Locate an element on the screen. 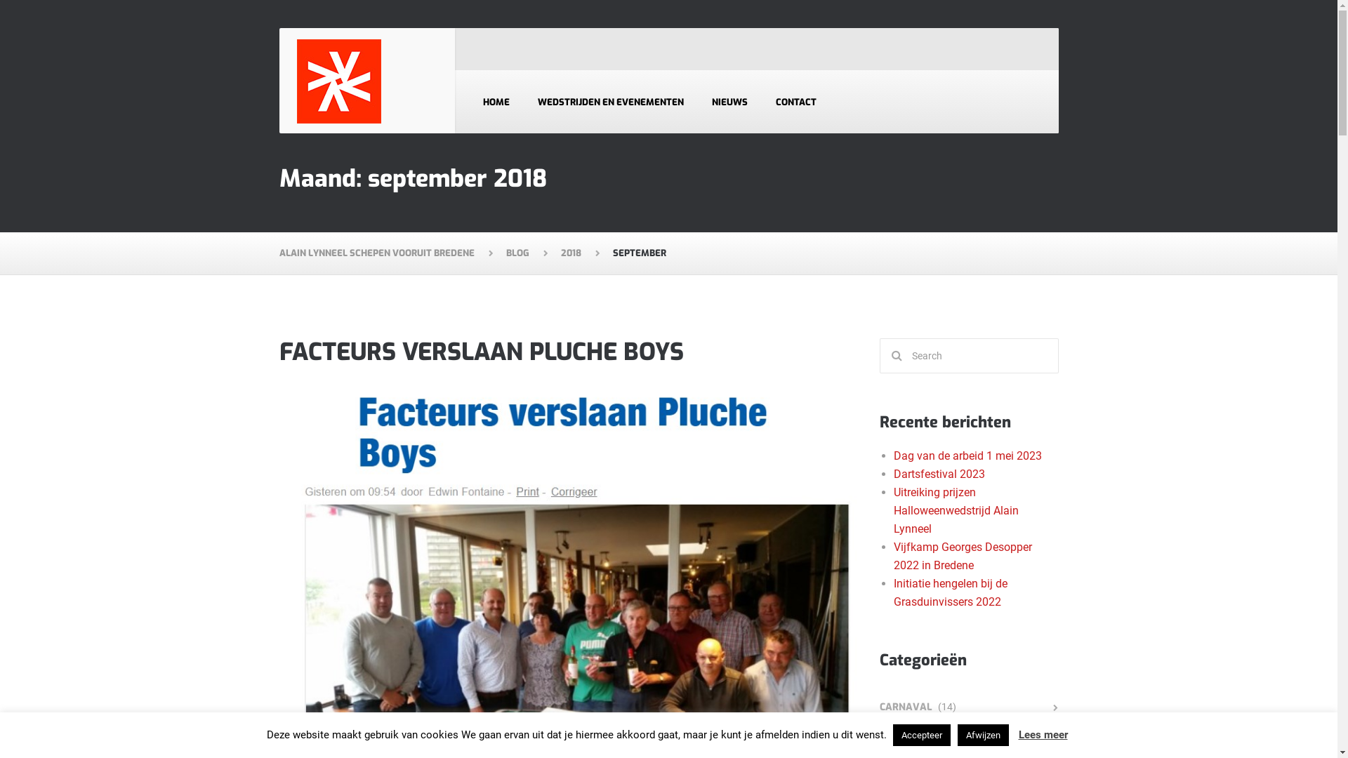  HOME is located at coordinates (496, 102).